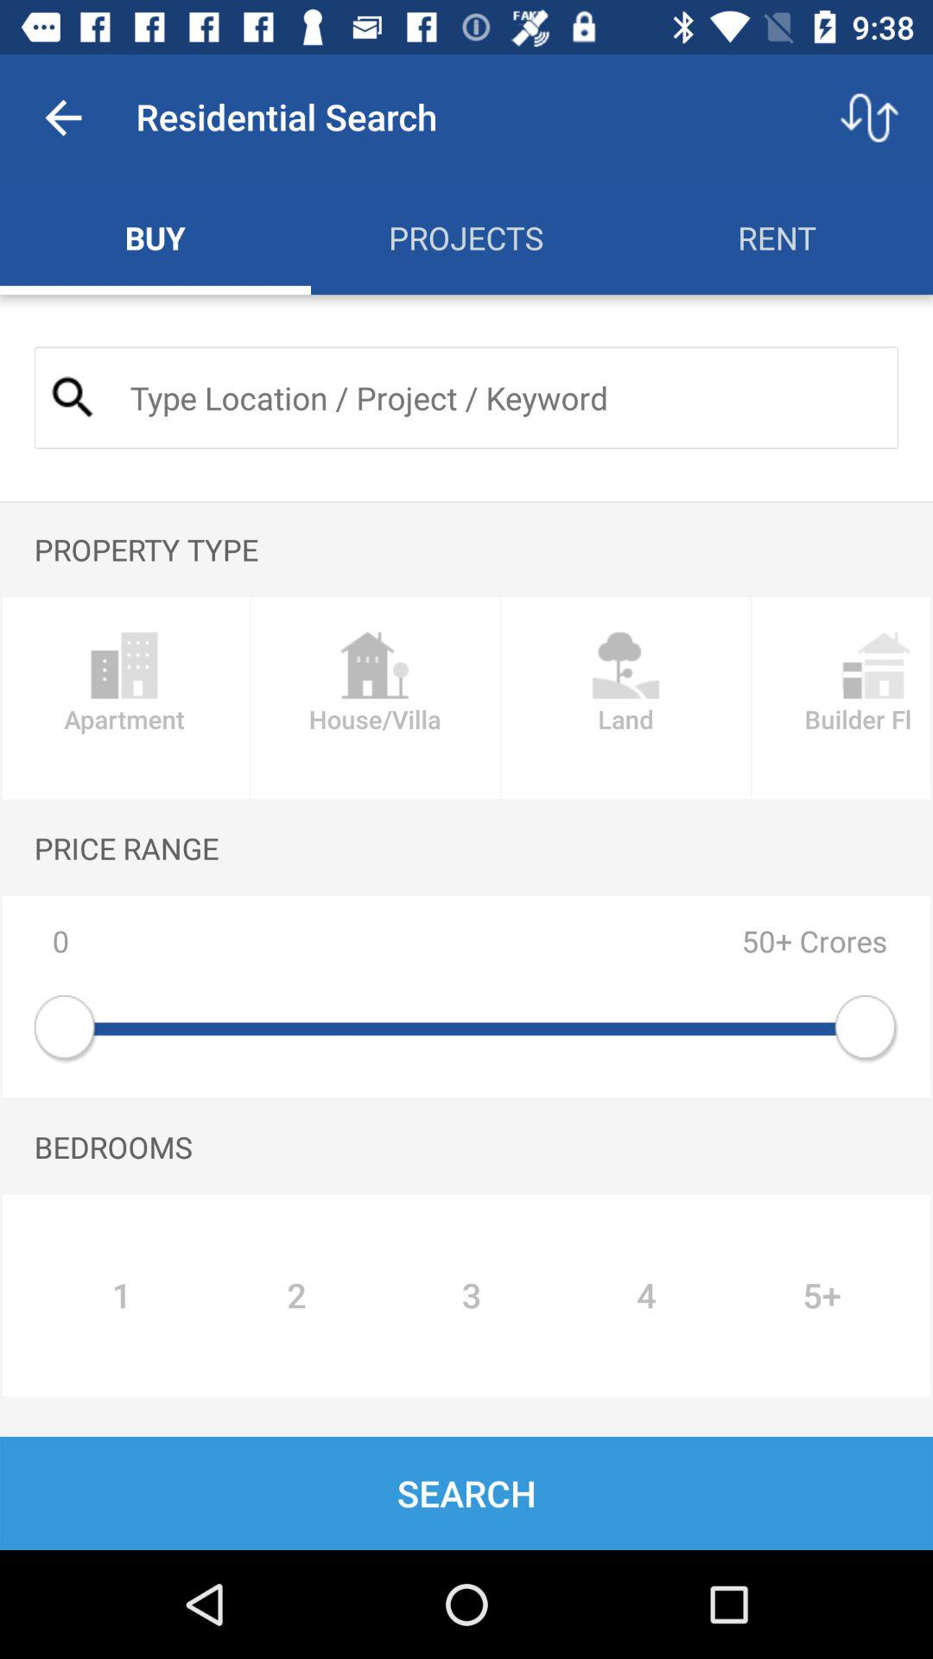  I want to click on press 2, so click(296, 1295).